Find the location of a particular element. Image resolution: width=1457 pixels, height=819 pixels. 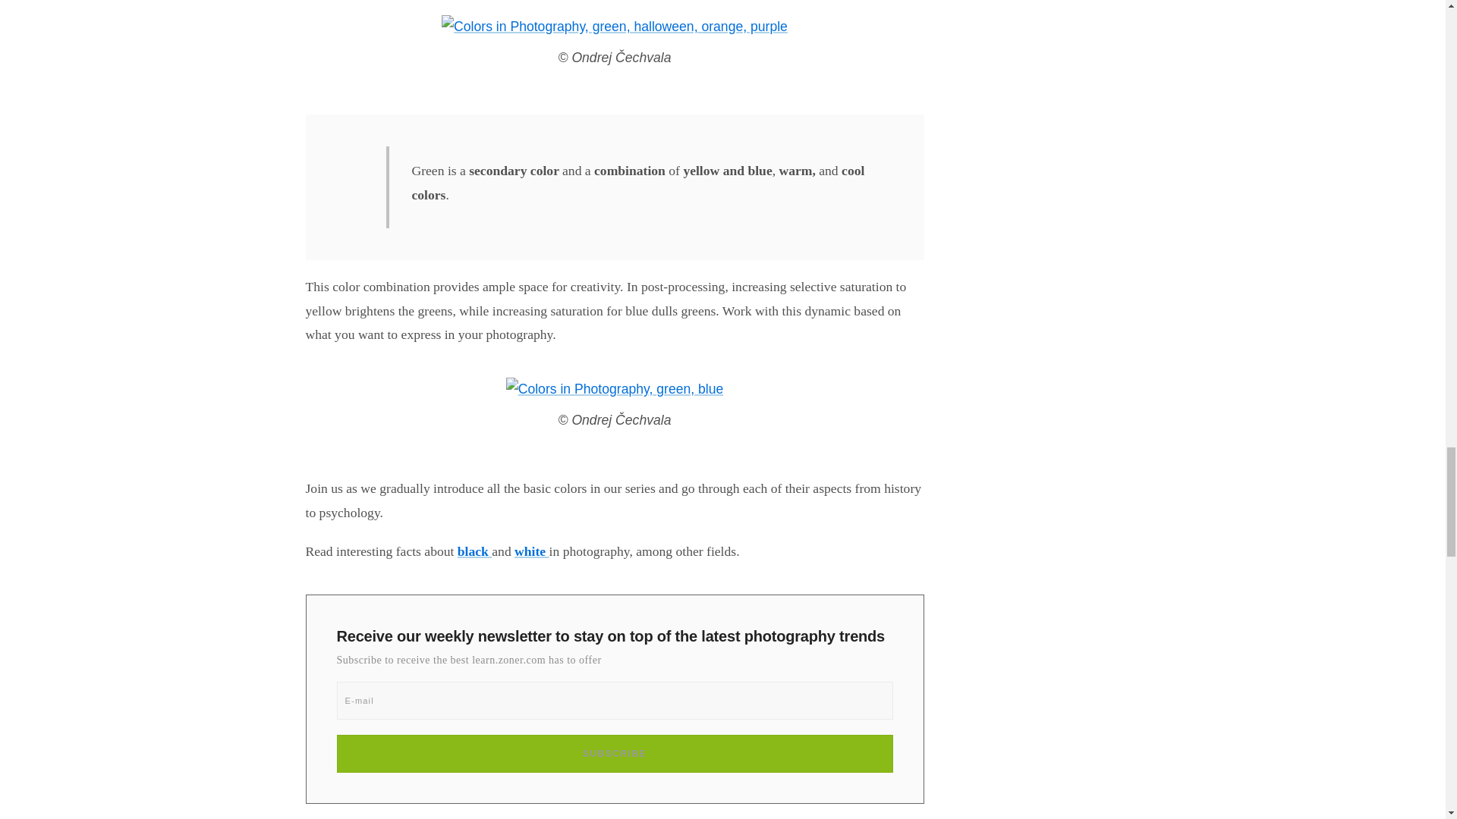

Subscribe is located at coordinates (615, 754).